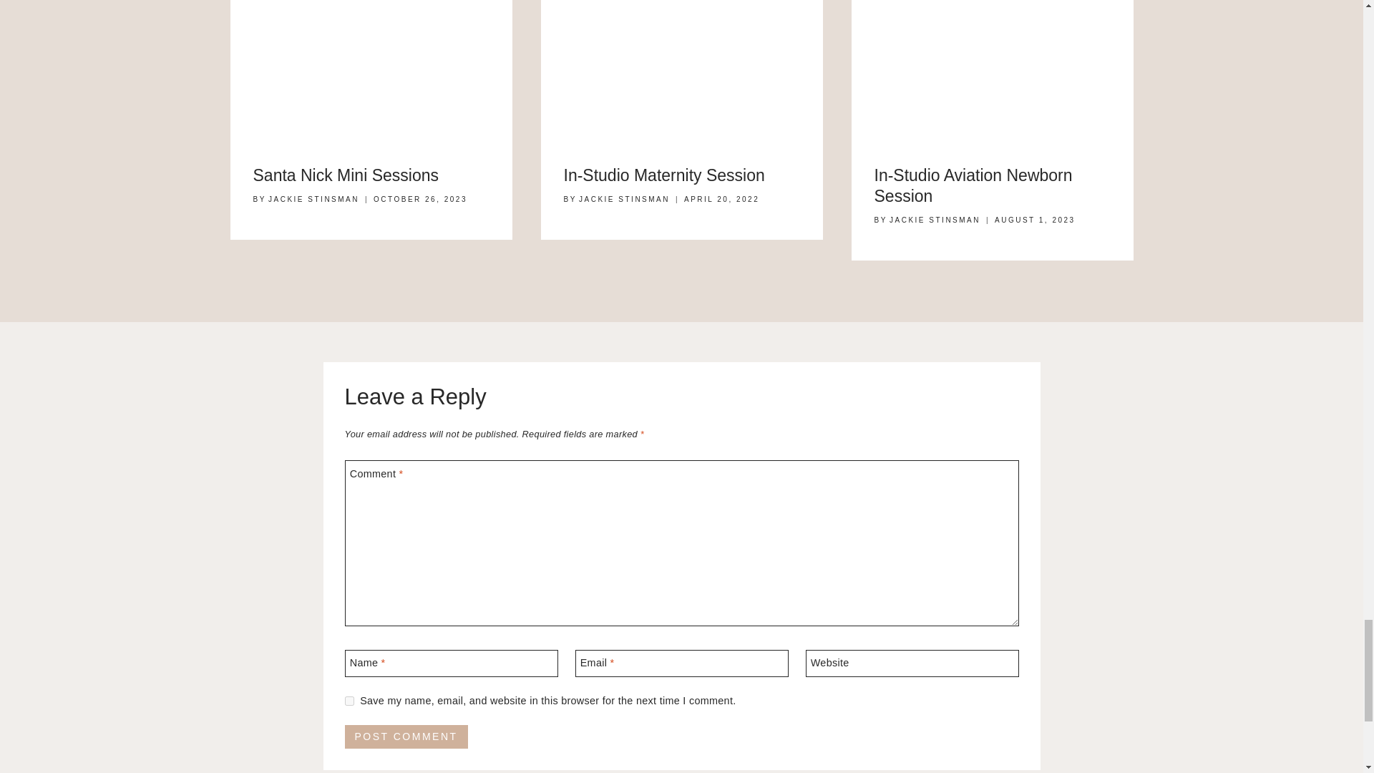 The height and width of the screenshot is (773, 1374). What do you see at coordinates (664, 175) in the screenshot?
I see `In-Studio Maternity Session` at bounding box center [664, 175].